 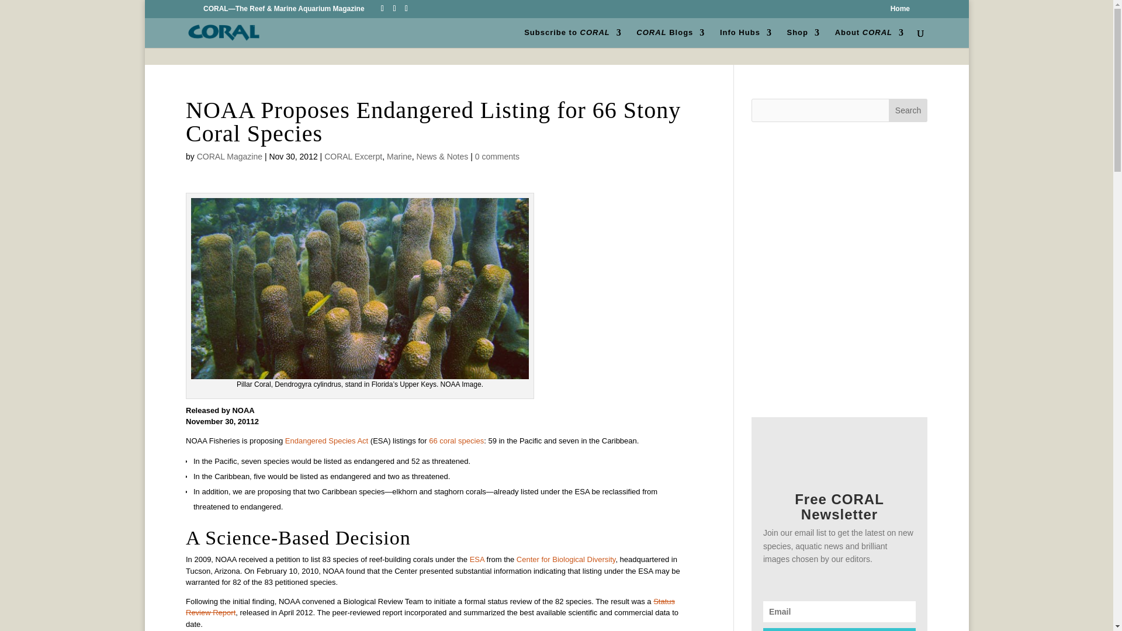 I want to click on Info Hubs, so click(x=746, y=38).